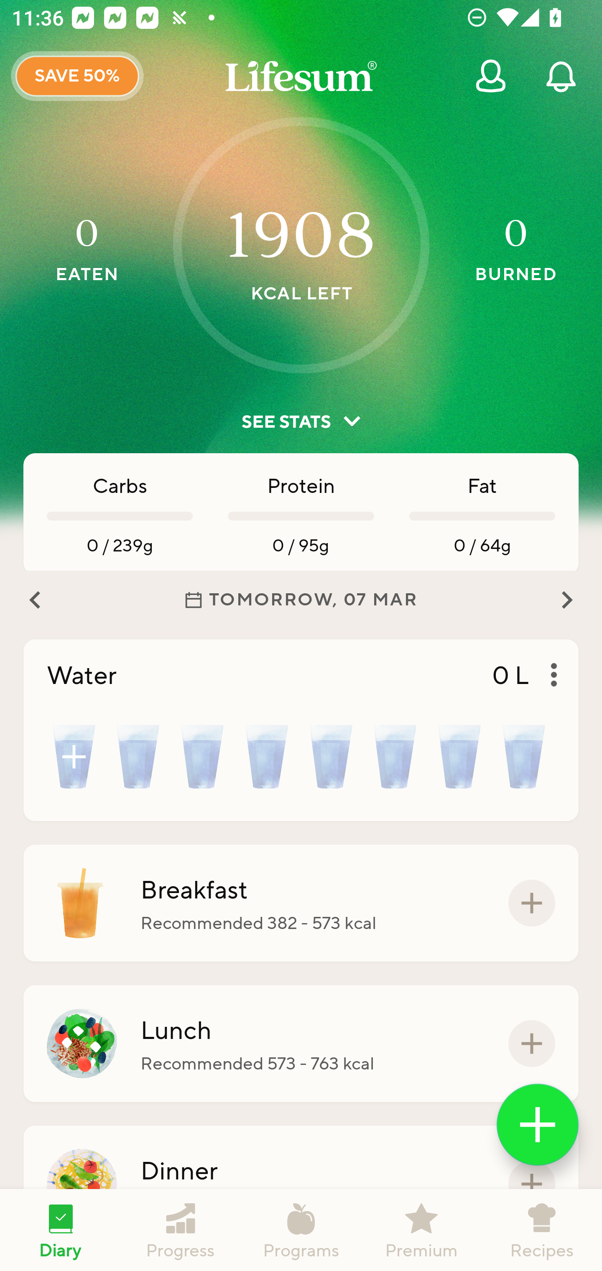 This screenshot has width=602, height=1271. Describe the element at coordinates (301, 421) in the screenshot. I see `SEE STATS` at that location.